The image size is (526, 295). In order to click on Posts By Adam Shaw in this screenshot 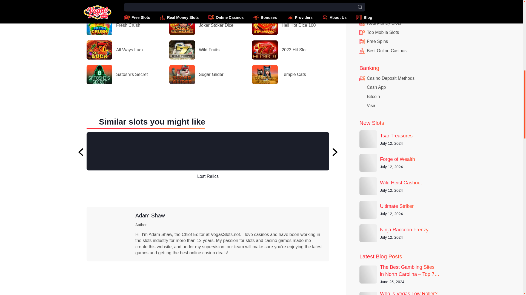, I will do `click(150, 215)`.